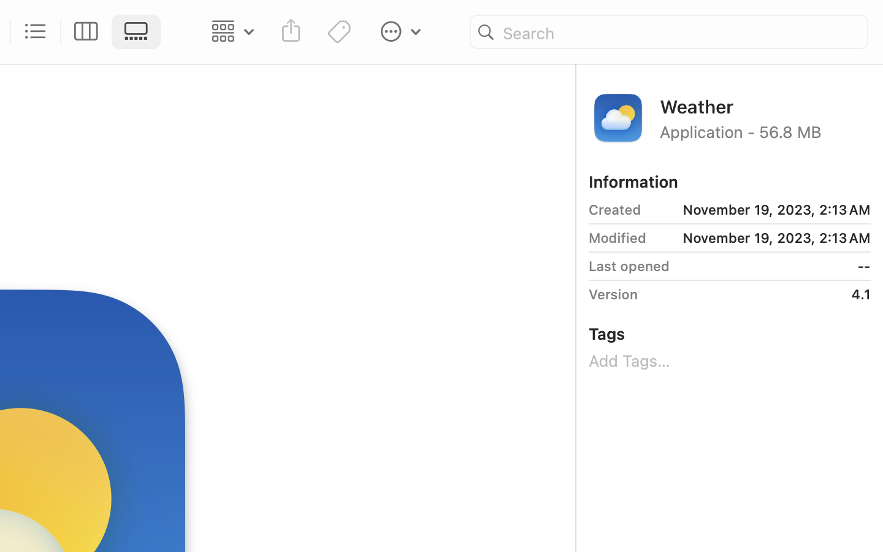 The width and height of the screenshot is (883, 552). Describe the element at coordinates (615, 210) in the screenshot. I see `Created` at that location.